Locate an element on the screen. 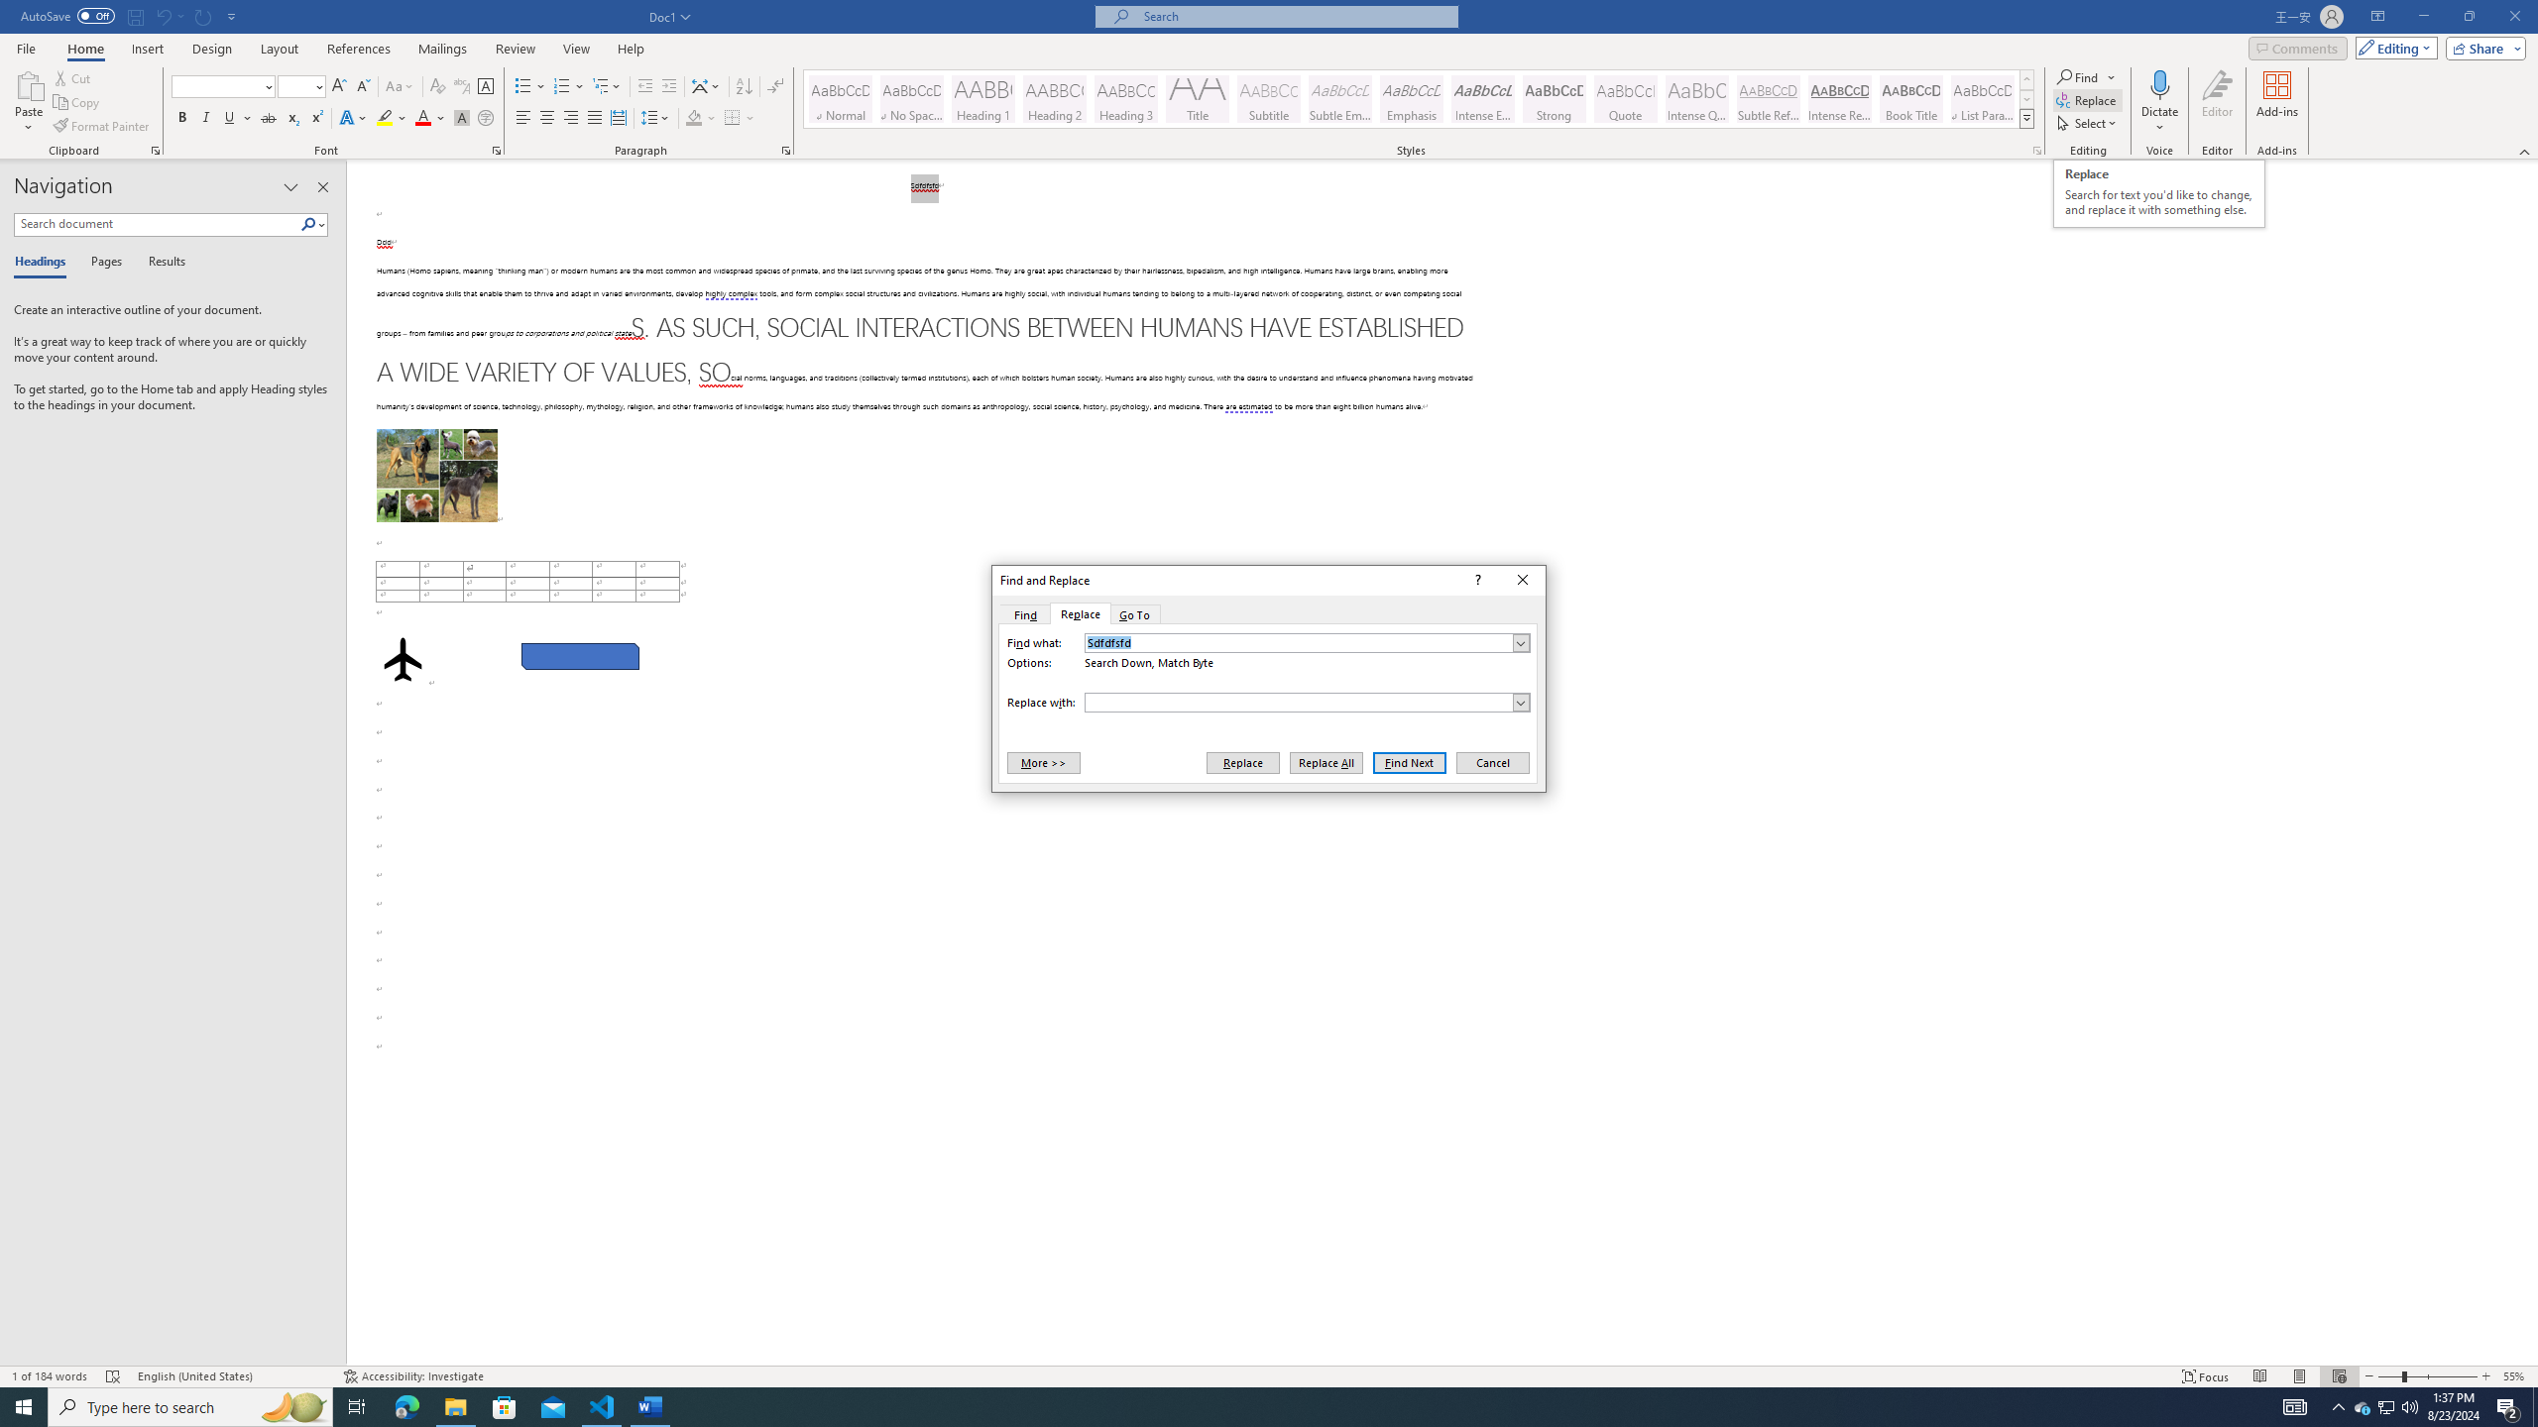  Shrink Font is located at coordinates (363, 87).